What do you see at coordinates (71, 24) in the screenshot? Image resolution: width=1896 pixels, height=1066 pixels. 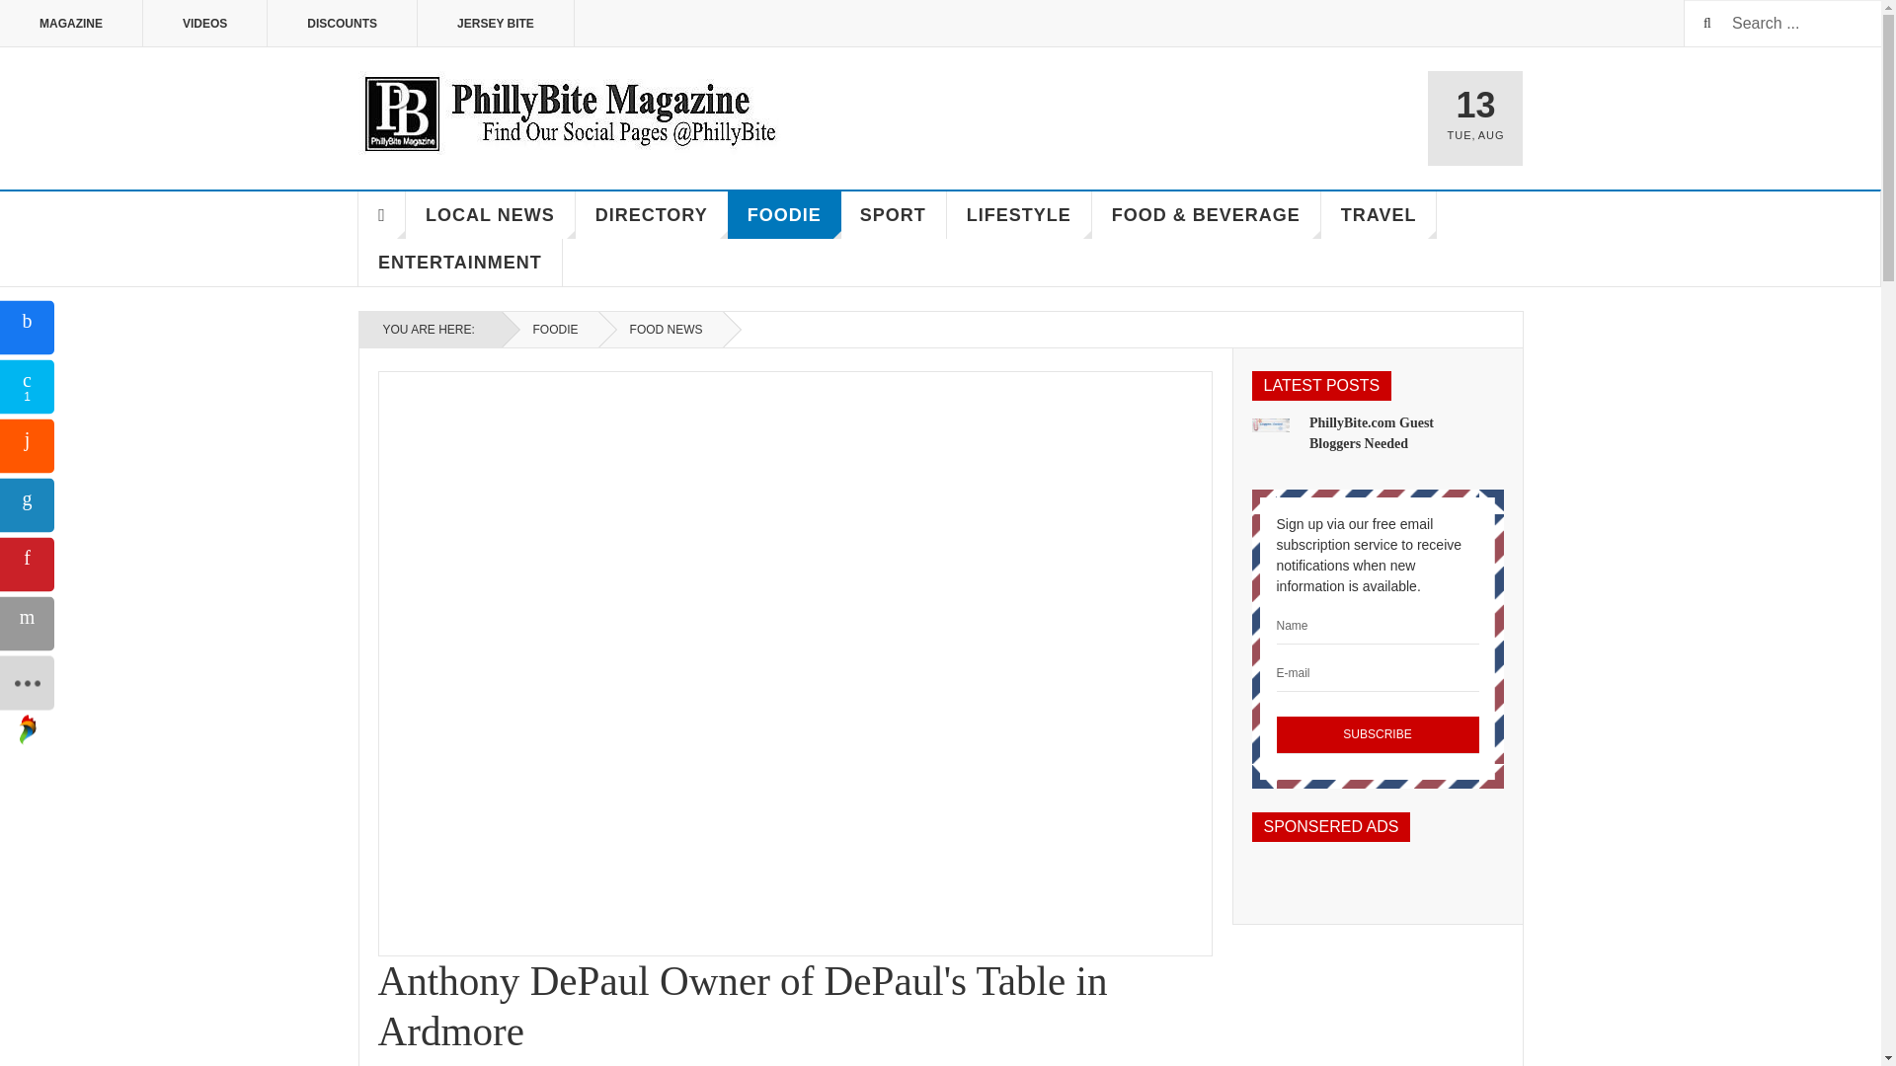 I see `MAGAZINE` at bounding box center [71, 24].